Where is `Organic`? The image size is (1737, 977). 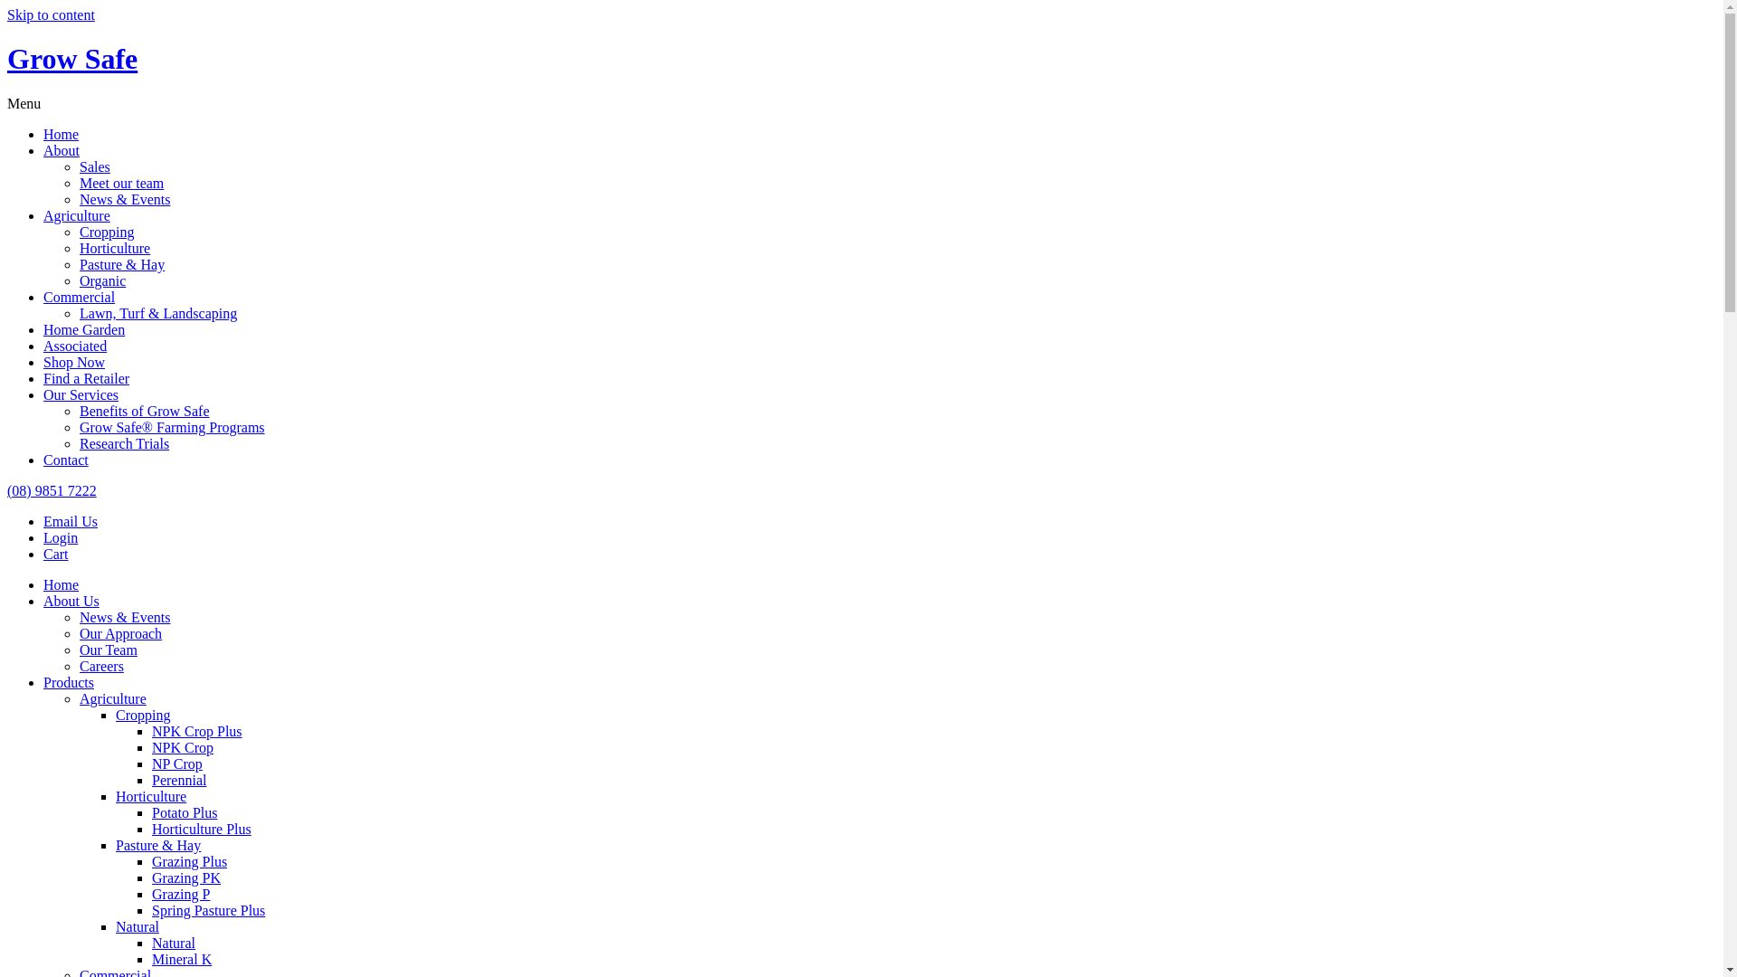 Organic is located at coordinates (103, 280).